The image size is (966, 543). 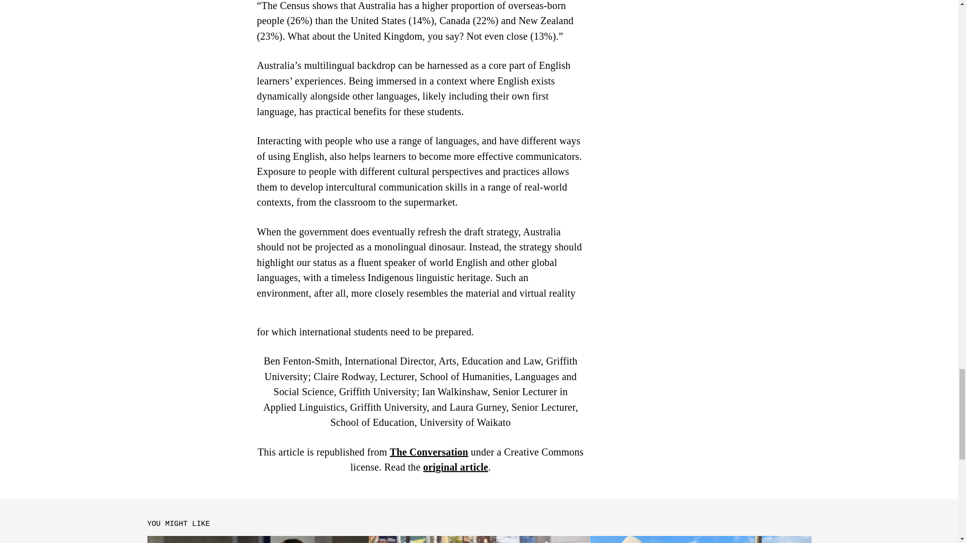 I want to click on original article, so click(x=455, y=467).